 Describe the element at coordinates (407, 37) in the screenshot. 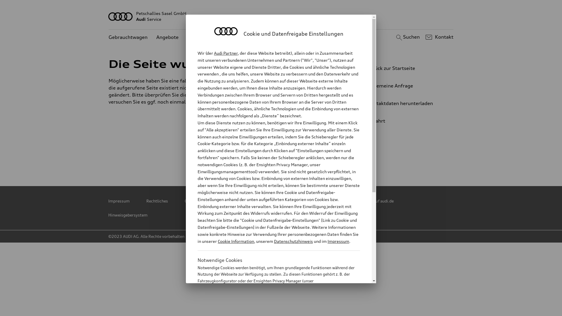

I see `Suchen` at that location.